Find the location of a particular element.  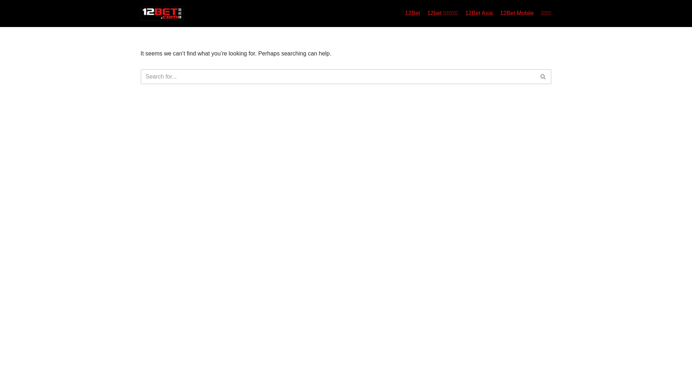

12Bet Mobile is located at coordinates (517, 13).